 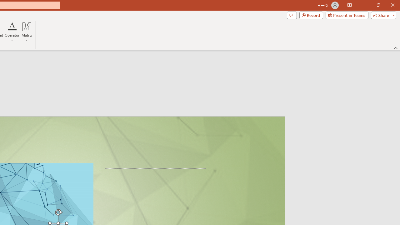 I want to click on Operator, so click(x=12, y=32).